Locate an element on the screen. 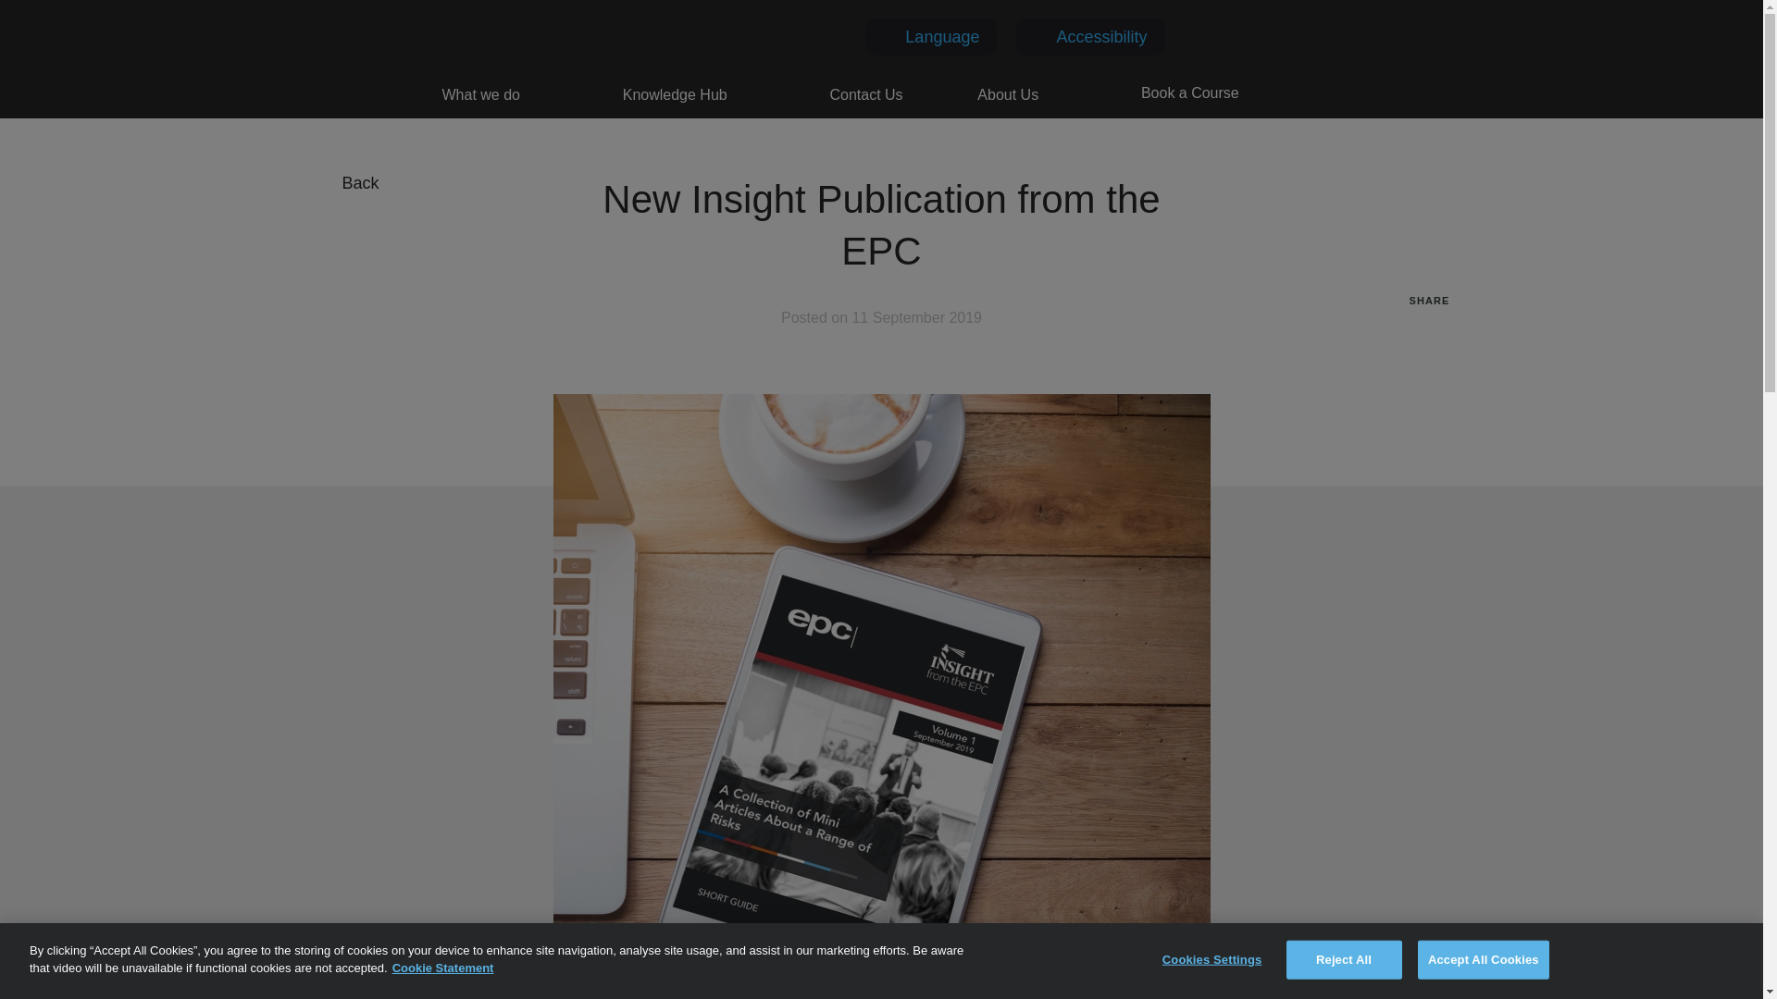 The width and height of the screenshot is (1777, 999). Language is located at coordinates (941, 37).